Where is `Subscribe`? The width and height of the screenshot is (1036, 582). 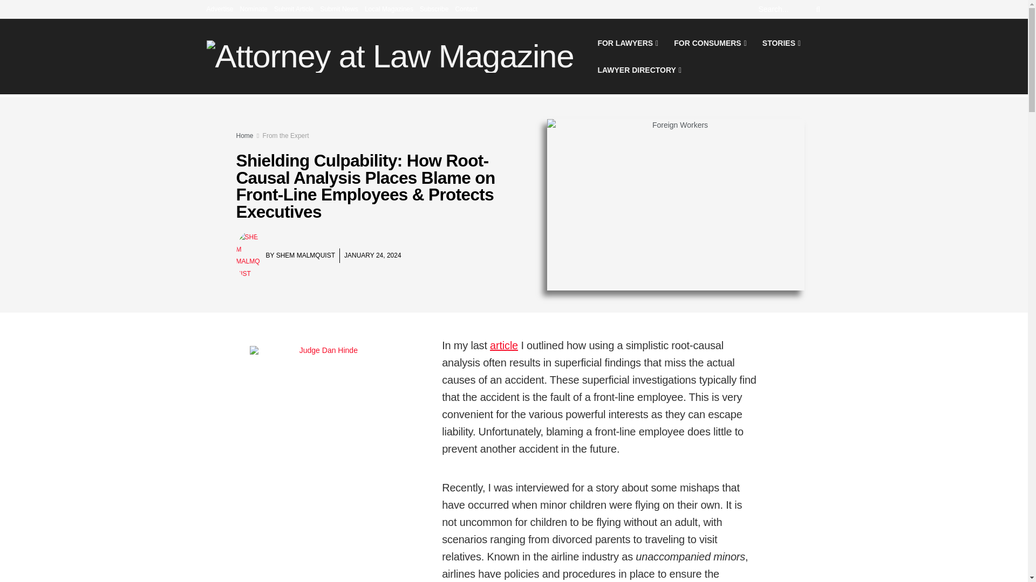 Subscribe is located at coordinates (434, 9).